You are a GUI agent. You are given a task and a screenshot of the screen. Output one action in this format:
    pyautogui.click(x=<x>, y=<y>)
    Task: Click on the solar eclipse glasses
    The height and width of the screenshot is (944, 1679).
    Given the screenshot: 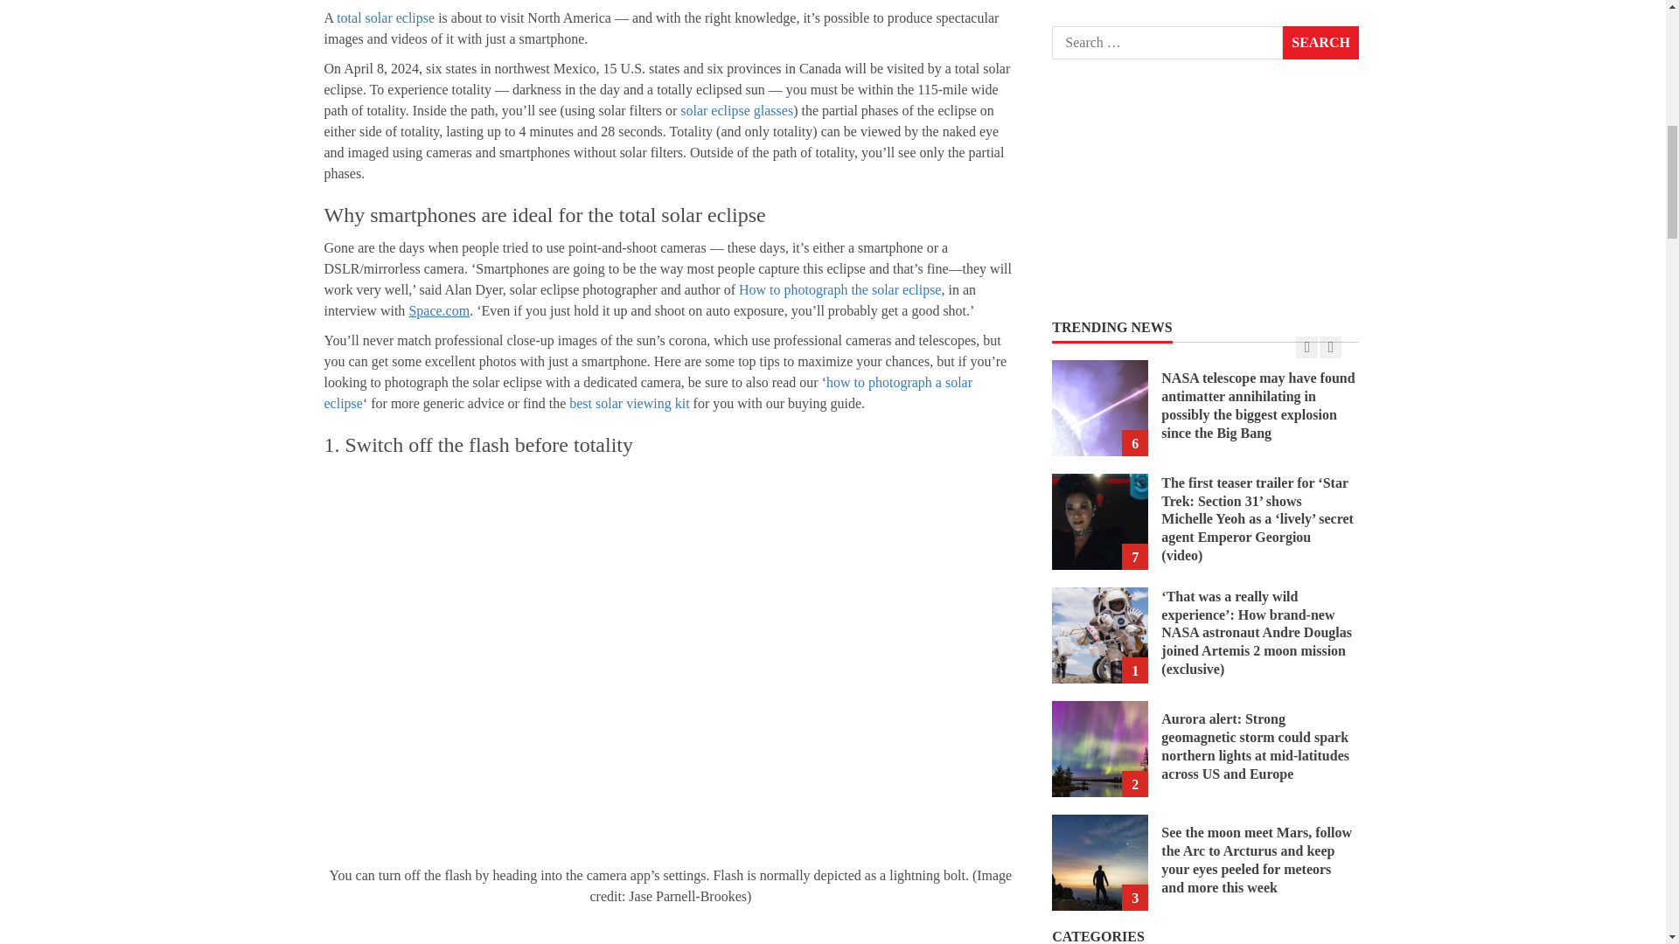 What is the action you would take?
    pyautogui.click(x=736, y=110)
    